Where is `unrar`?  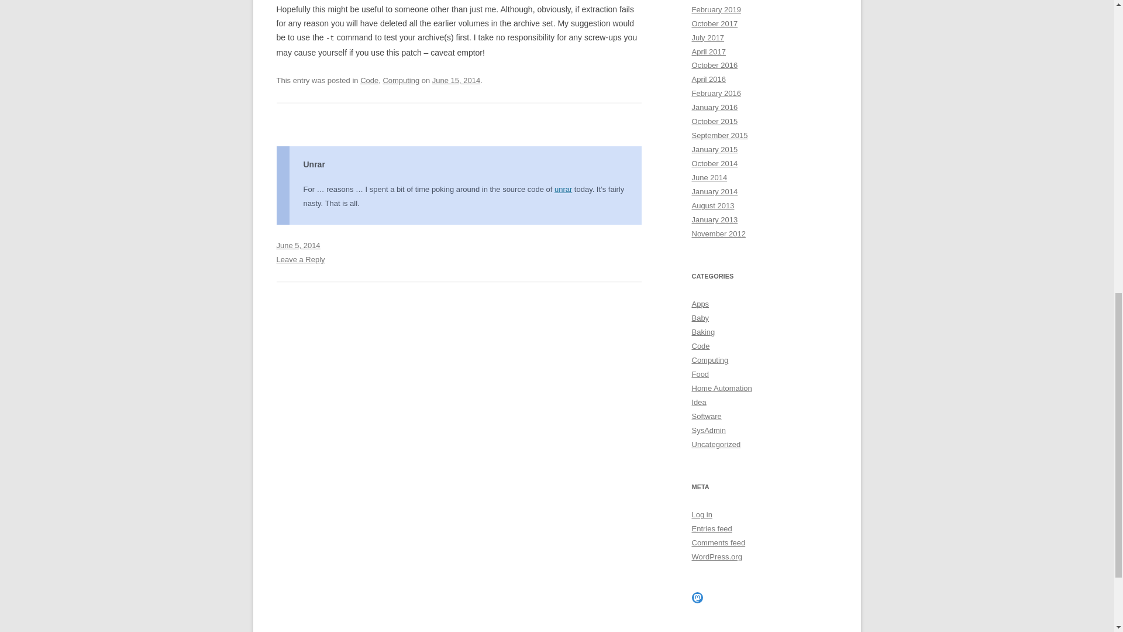 unrar is located at coordinates (563, 189).